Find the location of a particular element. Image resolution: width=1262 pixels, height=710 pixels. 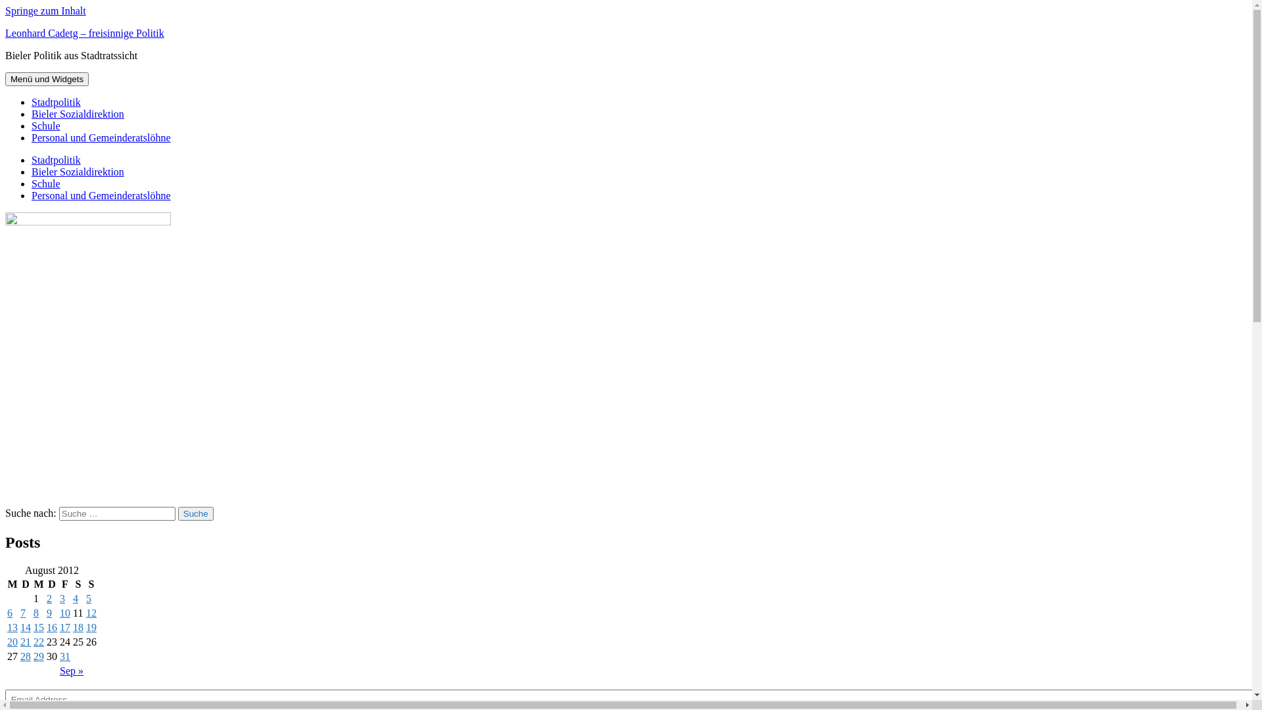

28 is located at coordinates (26, 656).